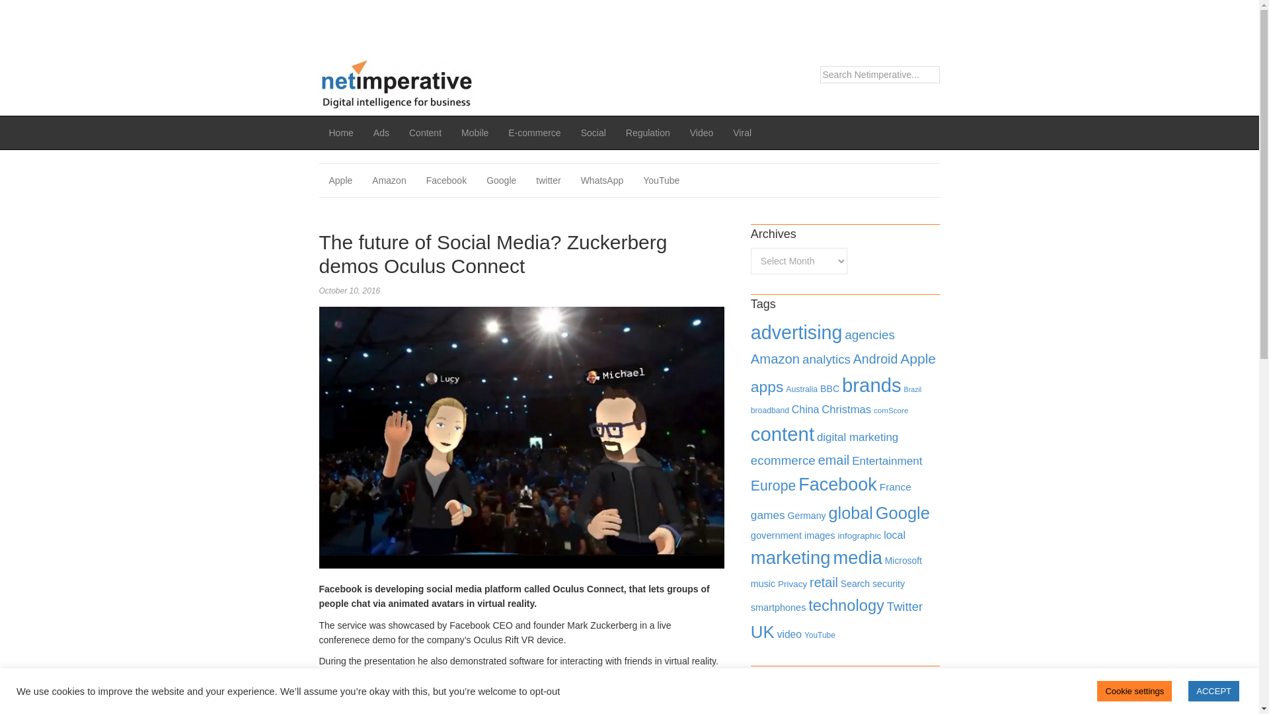  Describe the element at coordinates (871, 385) in the screenshot. I see `brands` at that location.